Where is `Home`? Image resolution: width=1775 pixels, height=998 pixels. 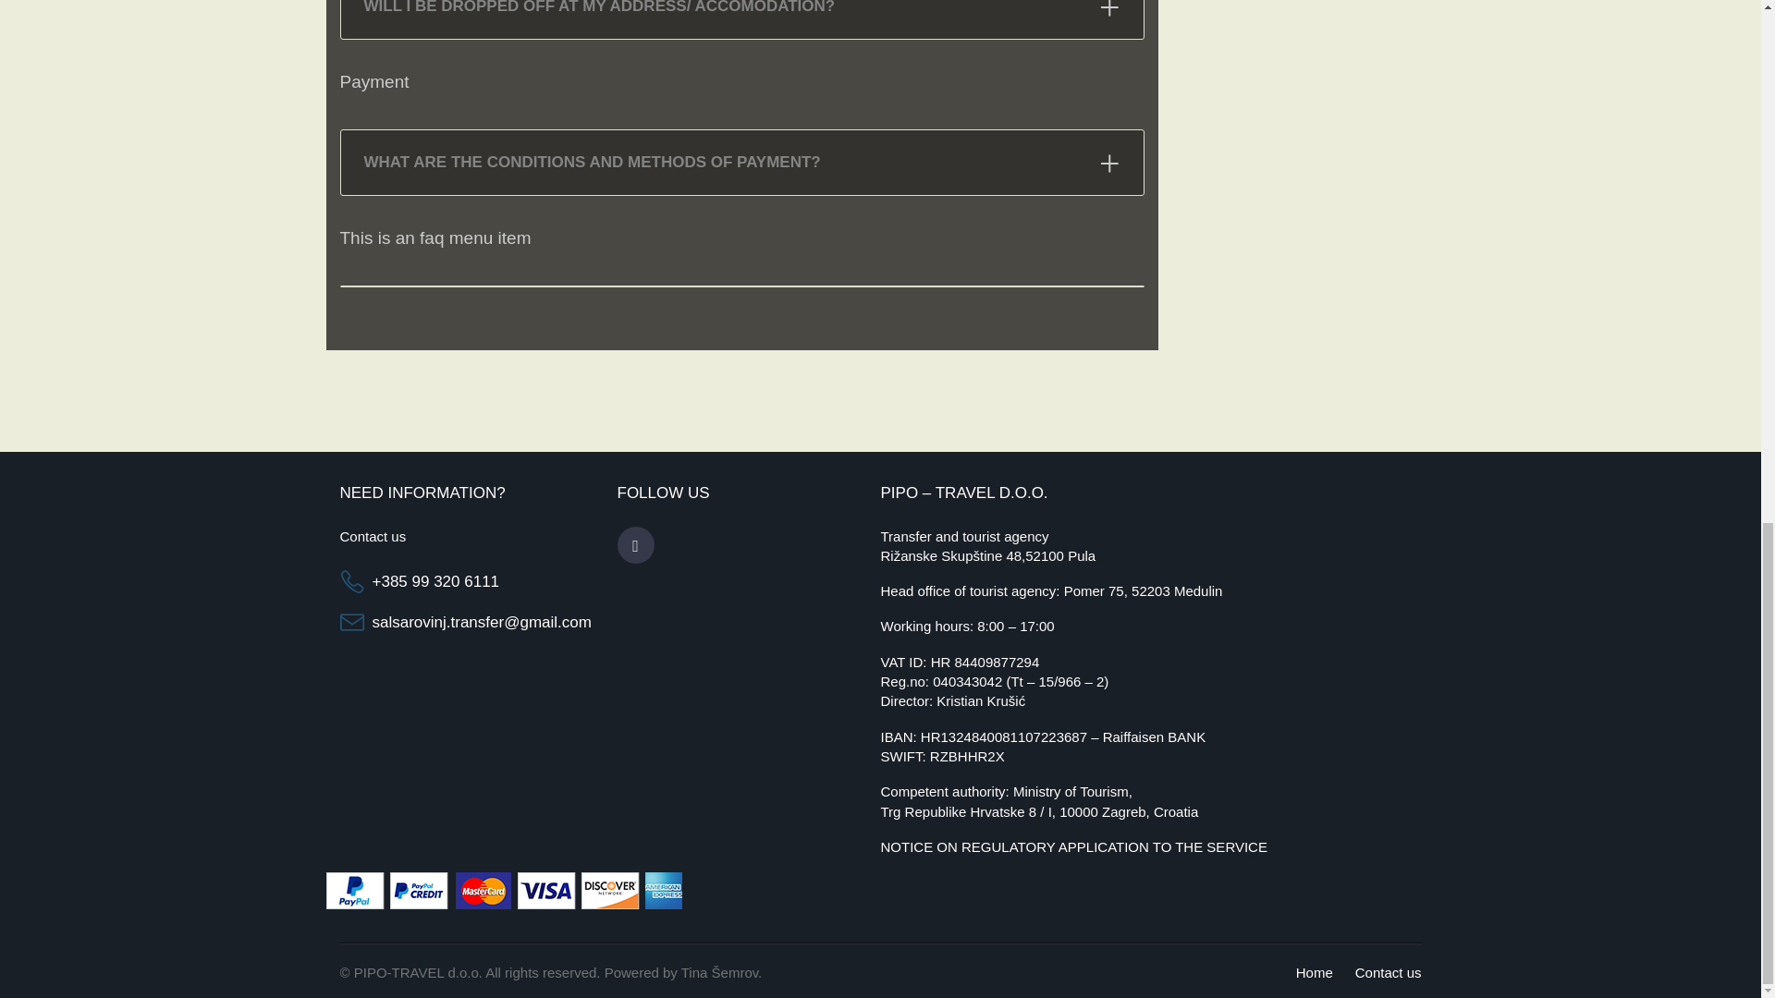
Home is located at coordinates (1314, 972).